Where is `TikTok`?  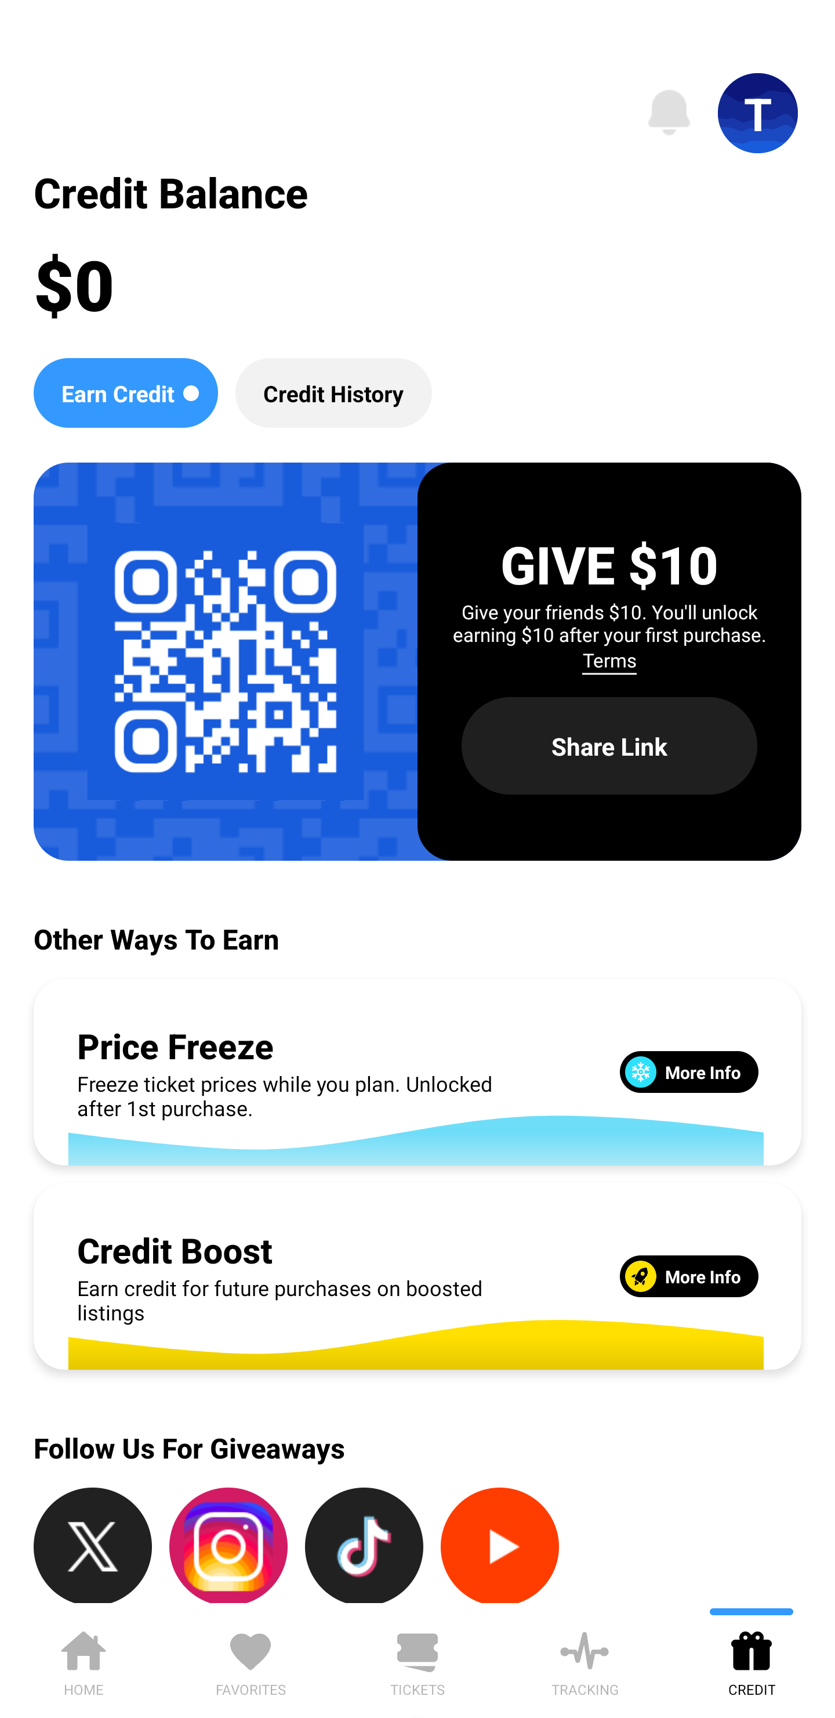
TikTok is located at coordinates (364, 1545).